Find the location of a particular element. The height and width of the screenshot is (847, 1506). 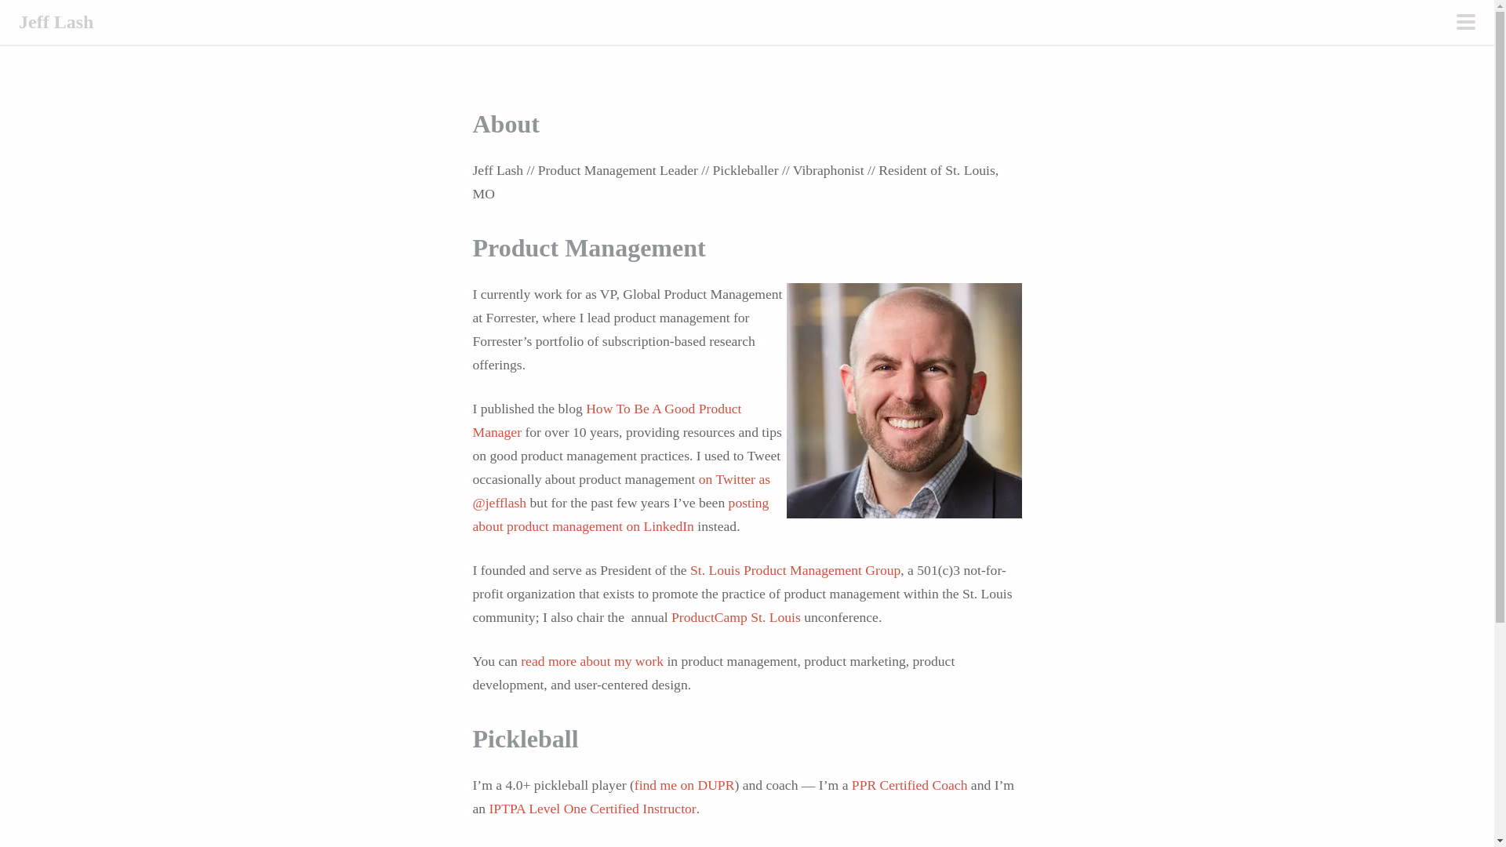

IPTPA Level One Certified Instructor is located at coordinates (593, 808).